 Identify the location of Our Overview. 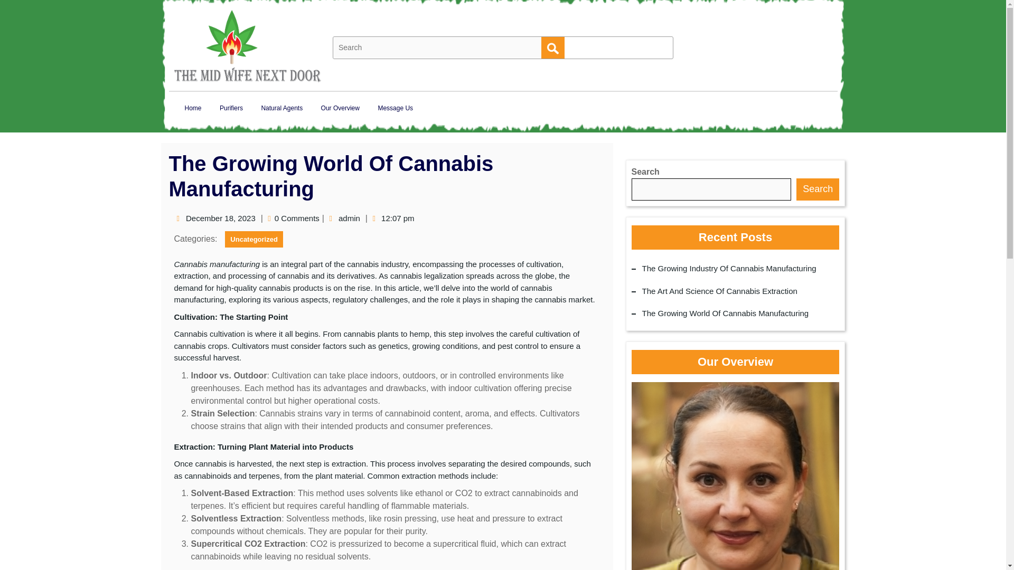
(340, 108).